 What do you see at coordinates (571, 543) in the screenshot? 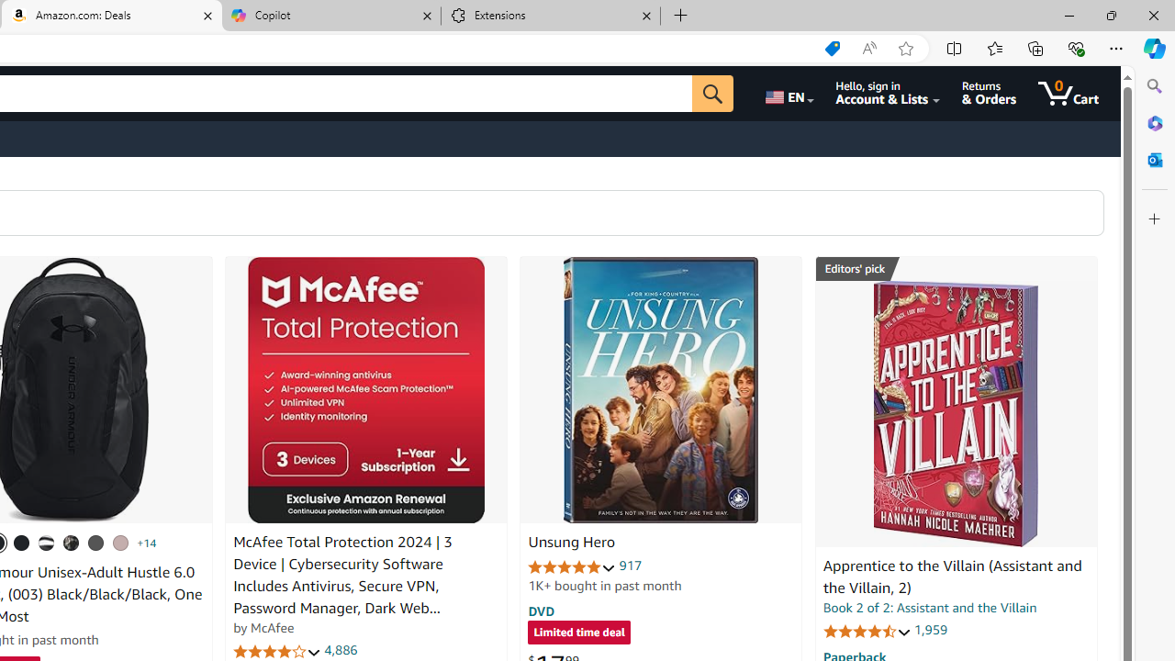
I see `Unsung Hero` at bounding box center [571, 543].